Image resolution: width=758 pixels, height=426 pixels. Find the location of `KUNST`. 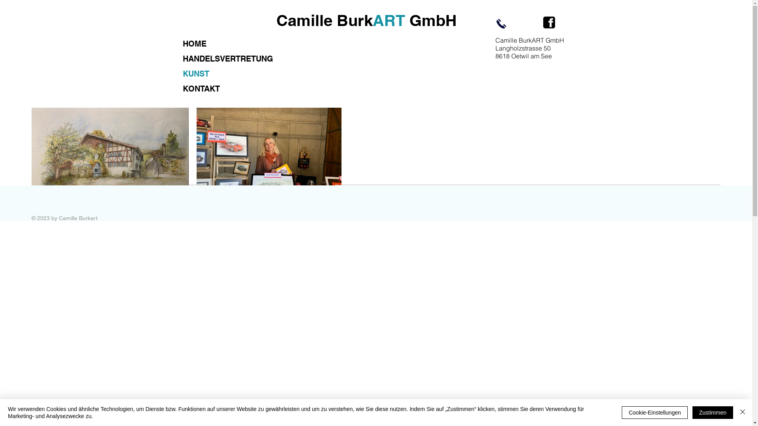

KUNST is located at coordinates (242, 74).